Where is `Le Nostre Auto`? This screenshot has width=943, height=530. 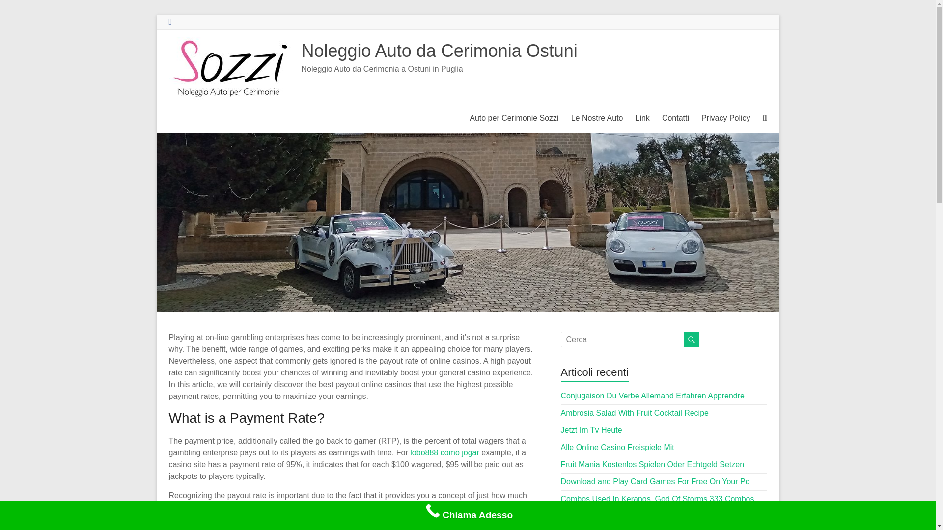
Le Nostre Auto is located at coordinates (597, 118).